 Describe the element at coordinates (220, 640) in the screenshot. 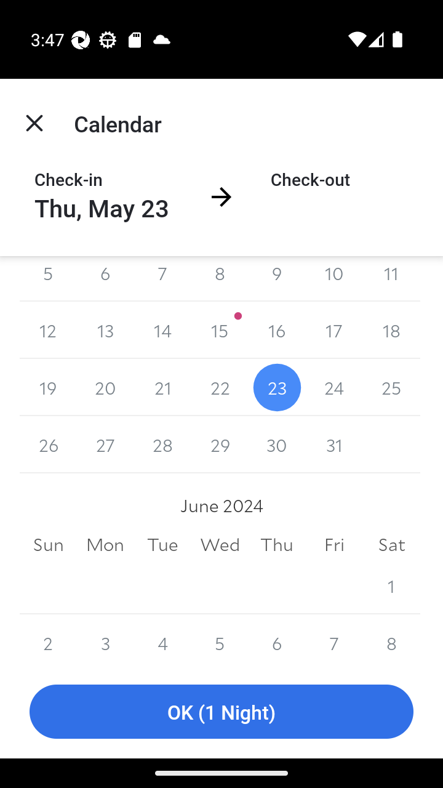

I see `5 5 June 2024` at that location.